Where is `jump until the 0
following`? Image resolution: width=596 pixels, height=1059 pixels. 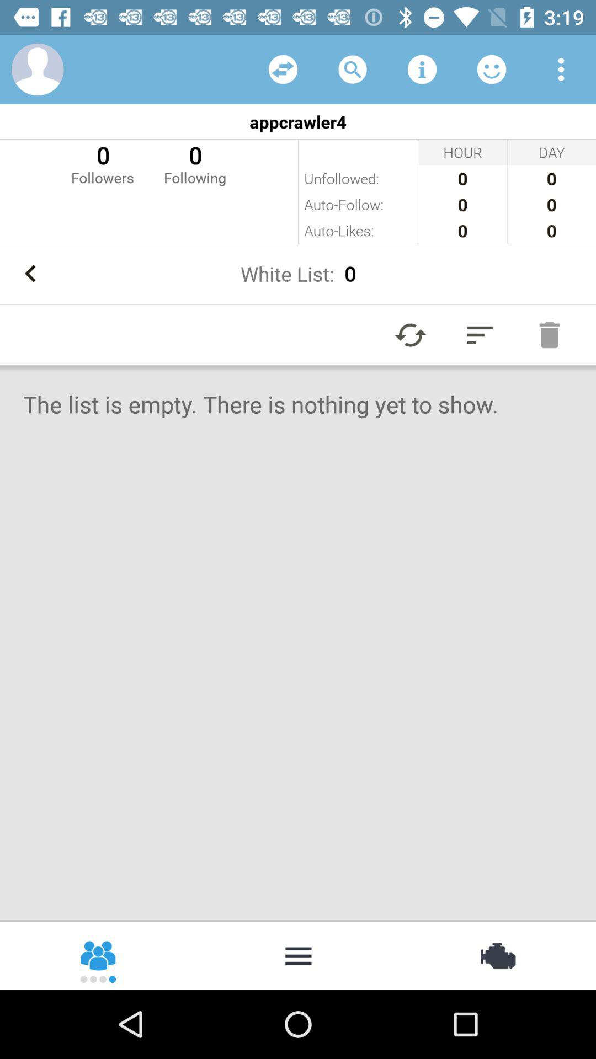 jump until the 0
following is located at coordinates (195, 163).